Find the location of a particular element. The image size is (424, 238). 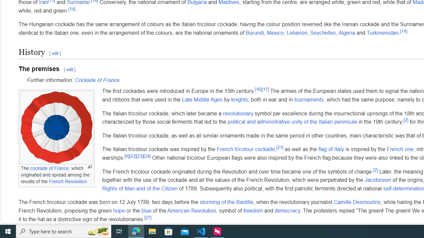

Algeria is located at coordinates (346, 33).